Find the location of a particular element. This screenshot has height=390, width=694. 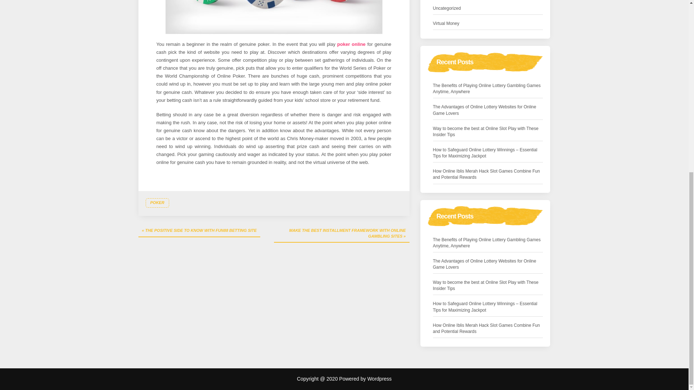

POKER is located at coordinates (157, 203).